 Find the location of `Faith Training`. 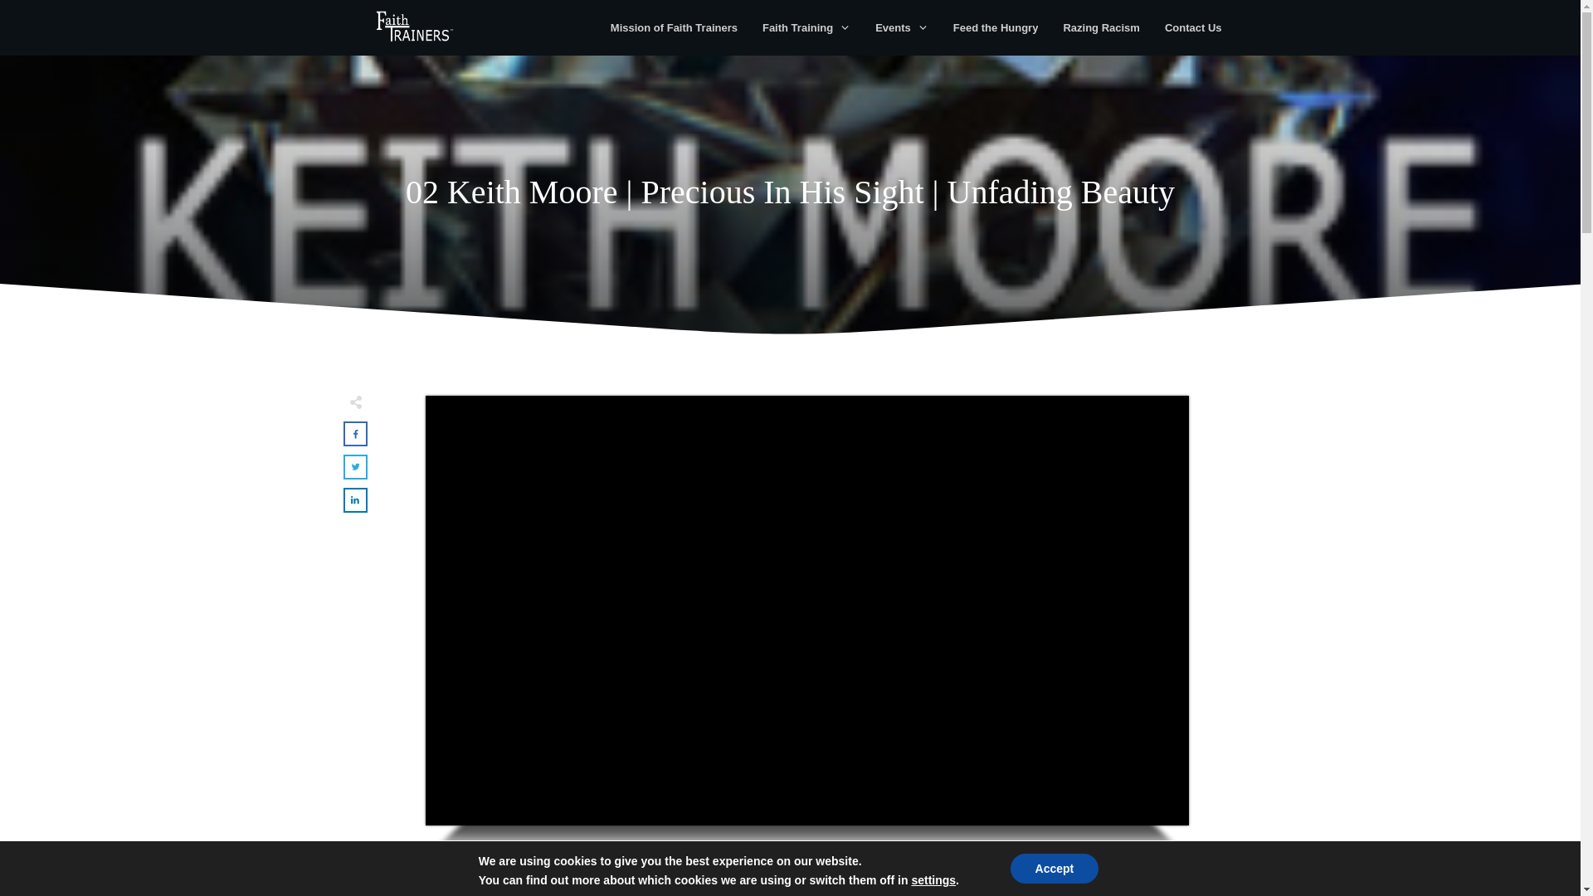

Faith Training is located at coordinates (806, 28).